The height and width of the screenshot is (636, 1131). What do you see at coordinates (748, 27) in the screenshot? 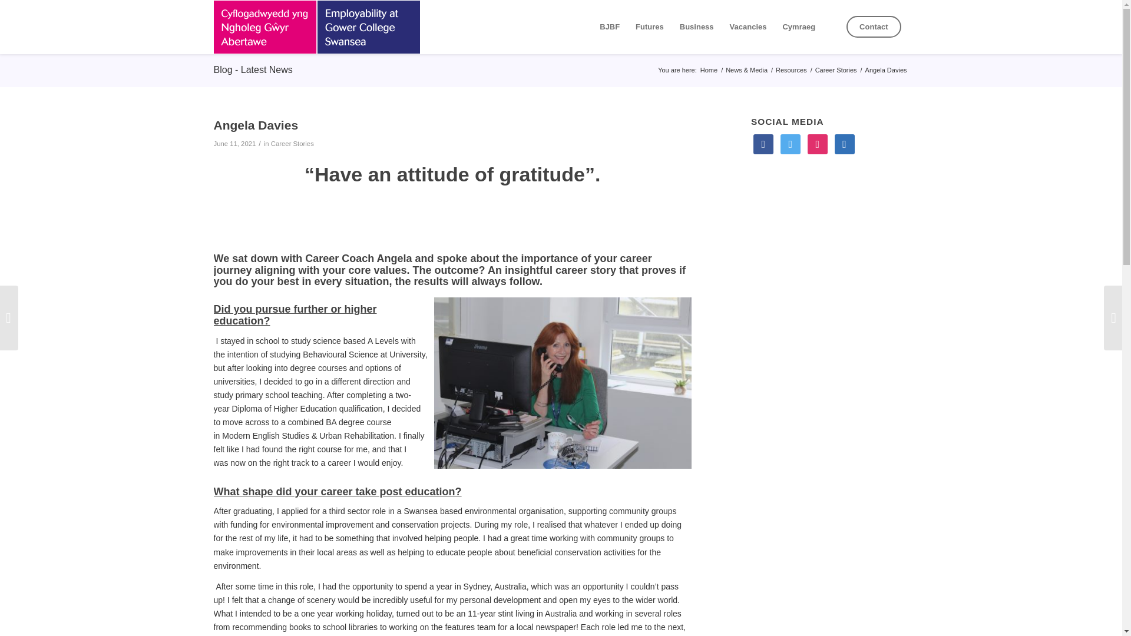
I see `Vacancies` at bounding box center [748, 27].